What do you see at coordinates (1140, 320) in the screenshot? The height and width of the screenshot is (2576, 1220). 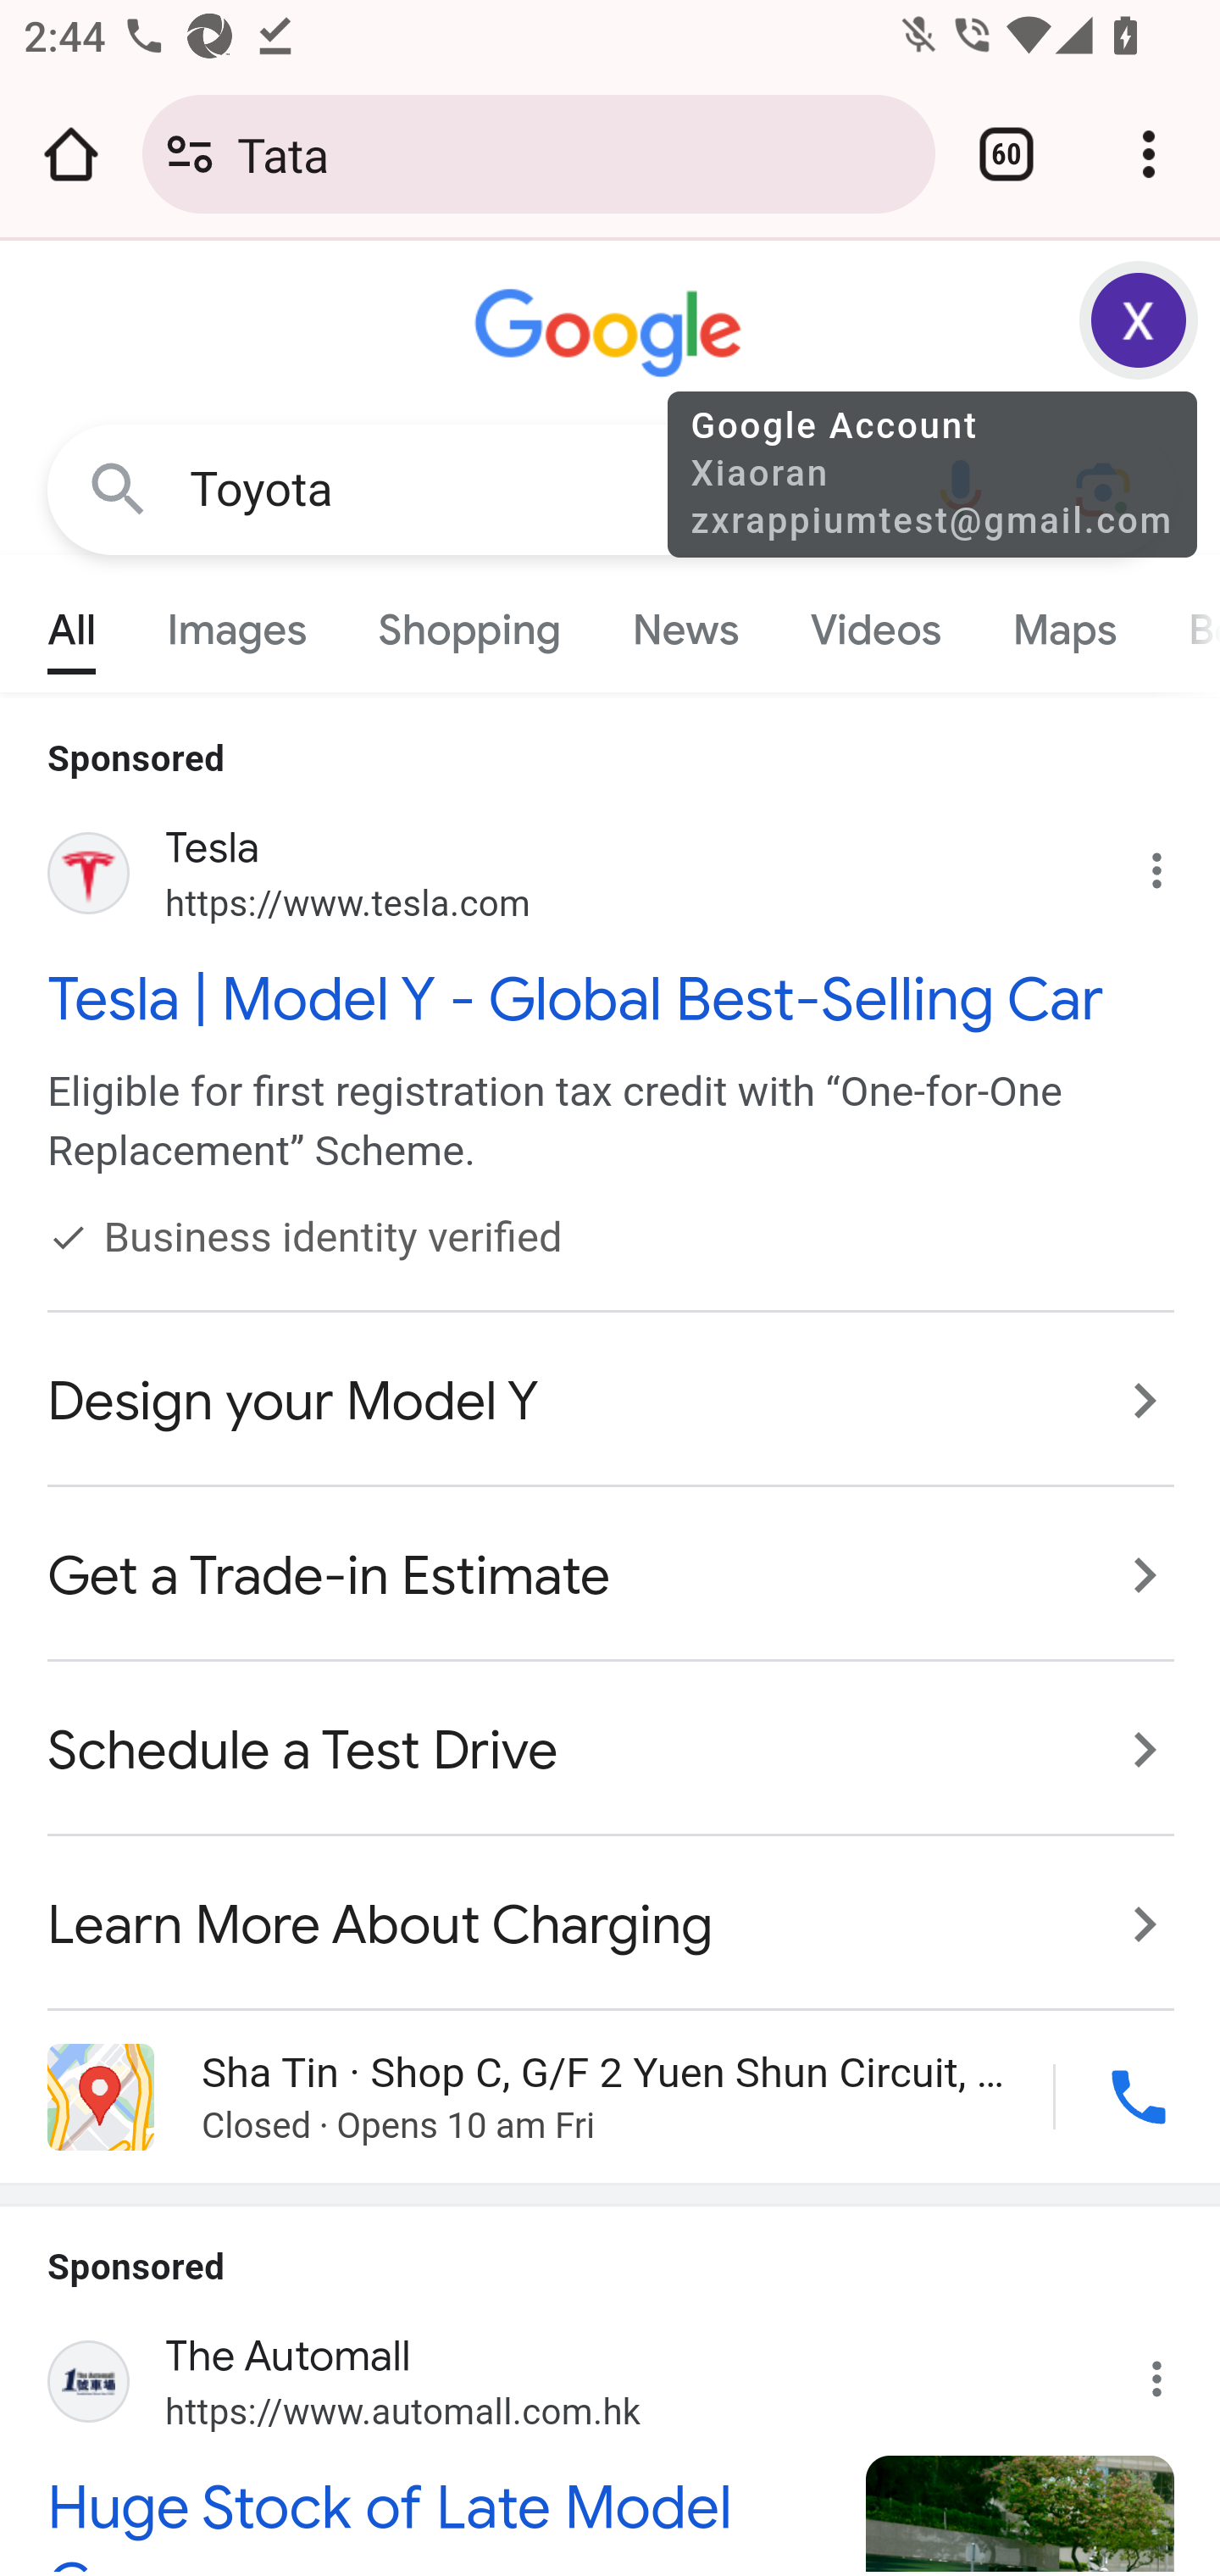 I see `Google Account: Xiaoran (zxrappiumtest@gmail.com)` at bounding box center [1140, 320].